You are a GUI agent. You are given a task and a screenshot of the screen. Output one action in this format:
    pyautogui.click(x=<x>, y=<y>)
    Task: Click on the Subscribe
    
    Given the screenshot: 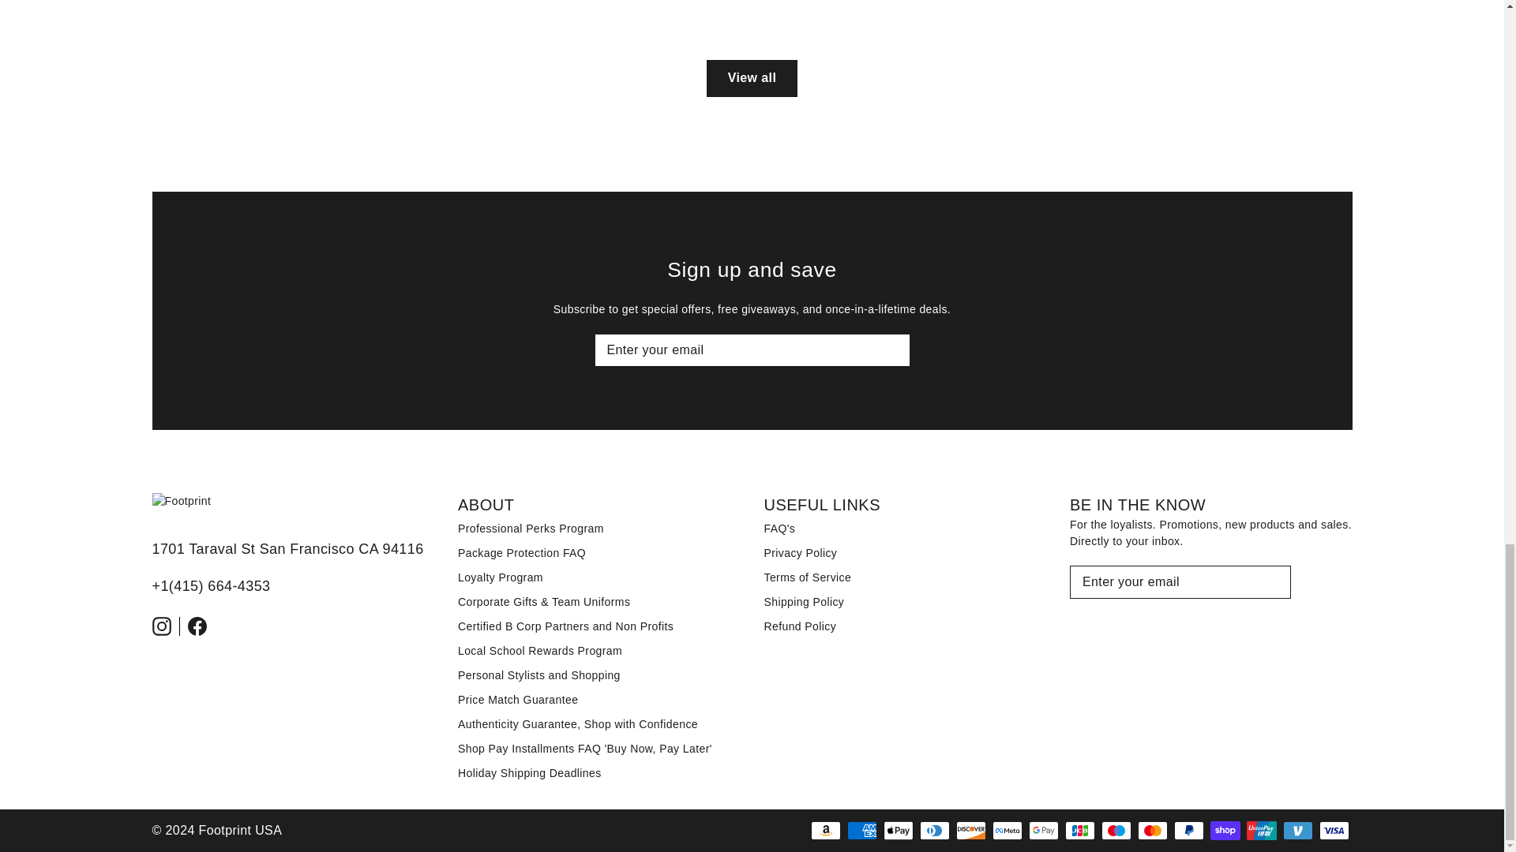 What is the action you would take?
    pyautogui.click(x=1278, y=579)
    